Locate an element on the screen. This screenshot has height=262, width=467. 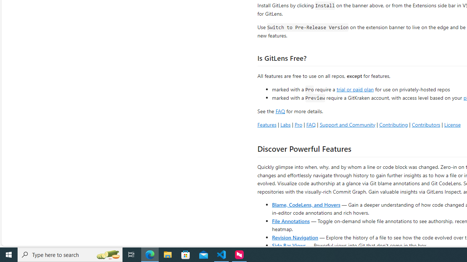
Revision Navigation is located at coordinates (295, 237).